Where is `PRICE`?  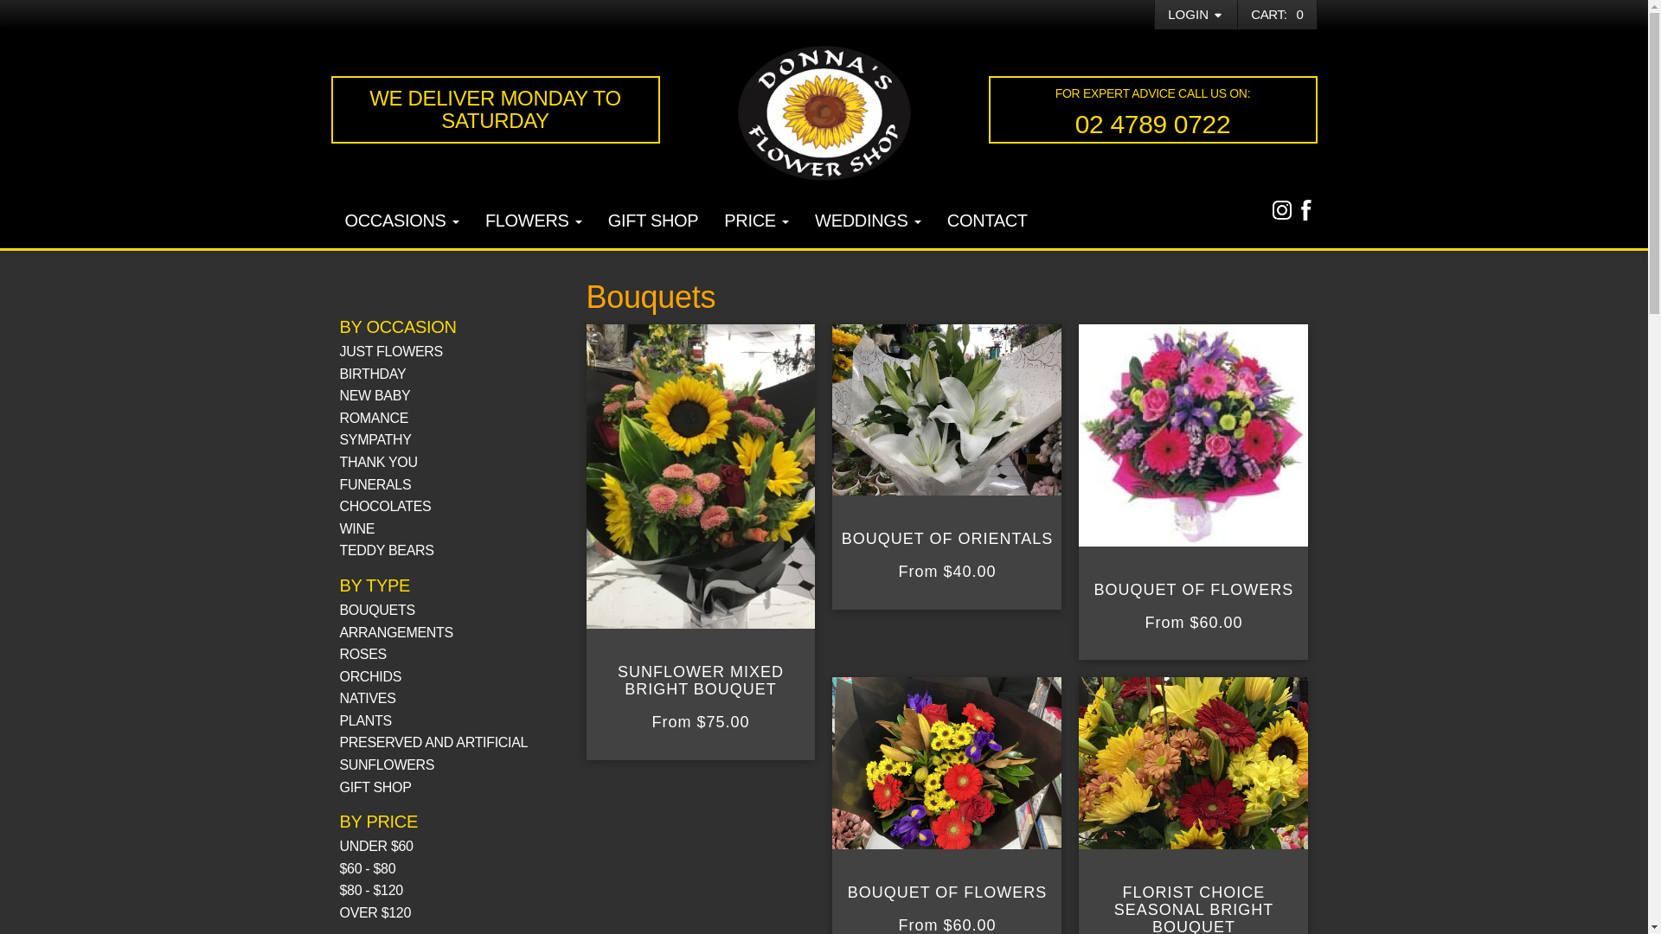
PRICE is located at coordinates (756, 222).